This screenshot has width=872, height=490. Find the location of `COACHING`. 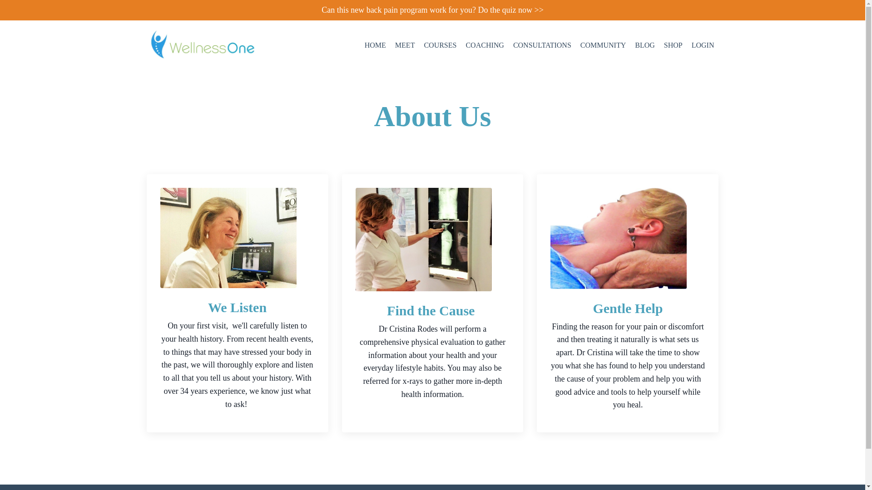

COACHING is located at coordinates (485, 45).